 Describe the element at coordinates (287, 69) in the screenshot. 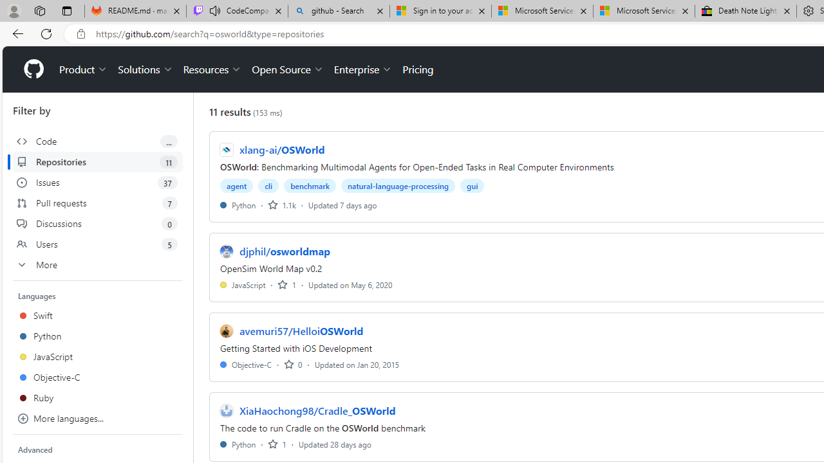

I see `Open Source` at that location.